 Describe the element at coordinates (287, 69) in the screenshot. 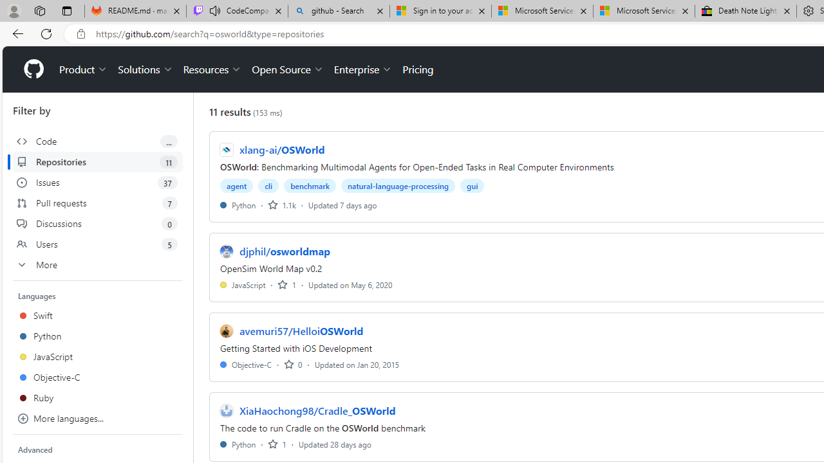

I see `Open Source` at that location.